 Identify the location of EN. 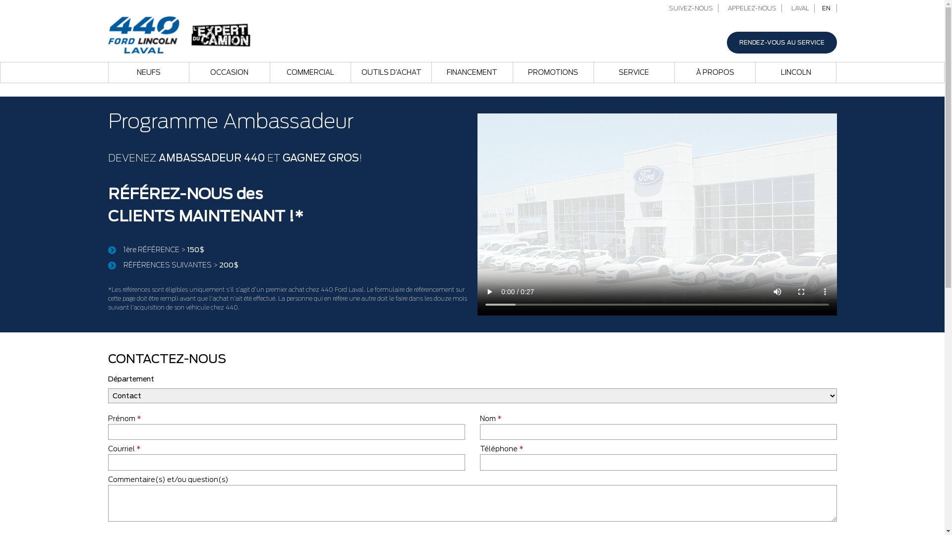
(827, 8).